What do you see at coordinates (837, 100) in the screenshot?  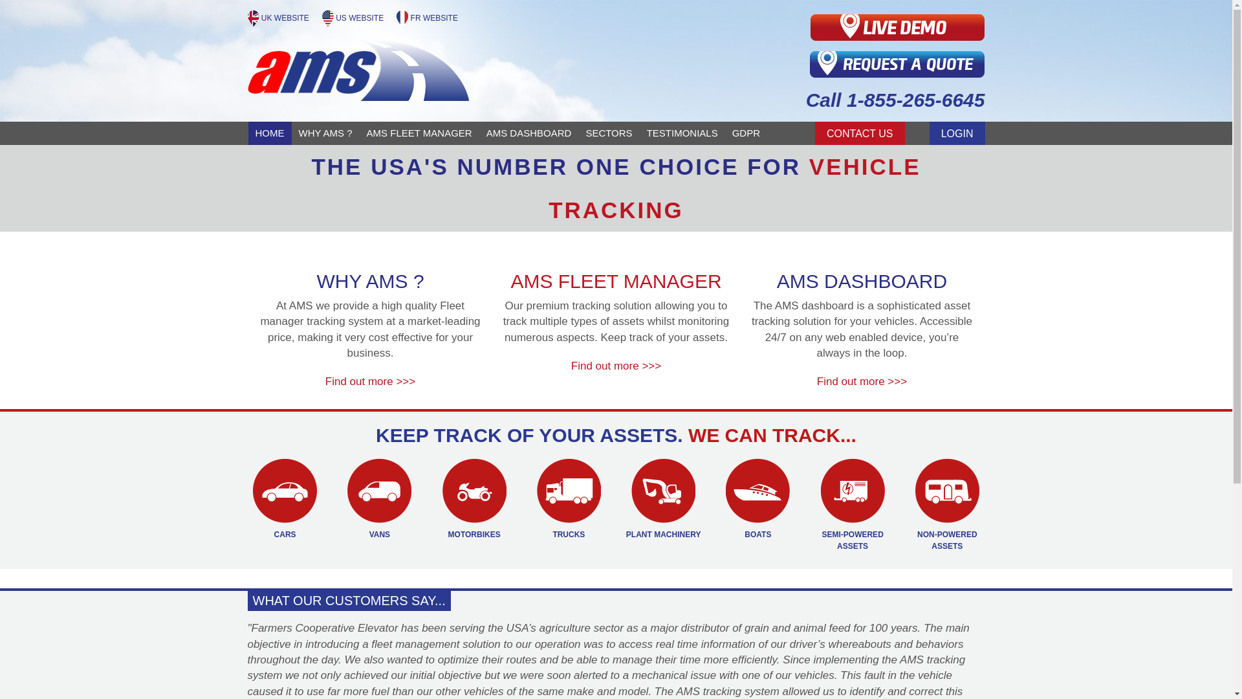 I see `Call 1-855-265-6645` at bounding box center [837, 100].